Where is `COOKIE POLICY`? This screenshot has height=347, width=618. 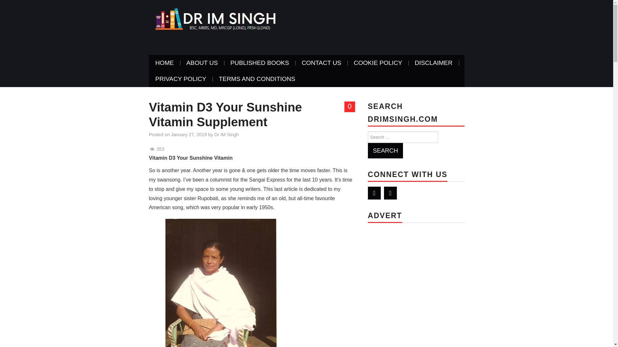
COOKIE POLICY is located at coordinates (378, 63).